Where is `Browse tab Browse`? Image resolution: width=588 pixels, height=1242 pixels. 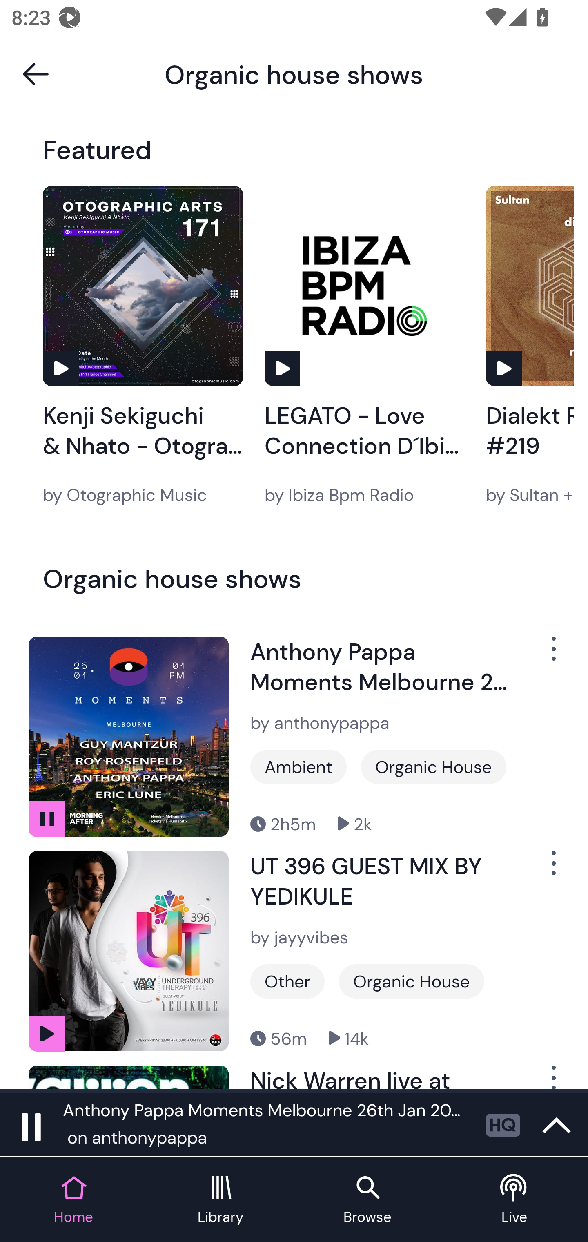
Browse tab Browse is located at coordinates (367, 1200).